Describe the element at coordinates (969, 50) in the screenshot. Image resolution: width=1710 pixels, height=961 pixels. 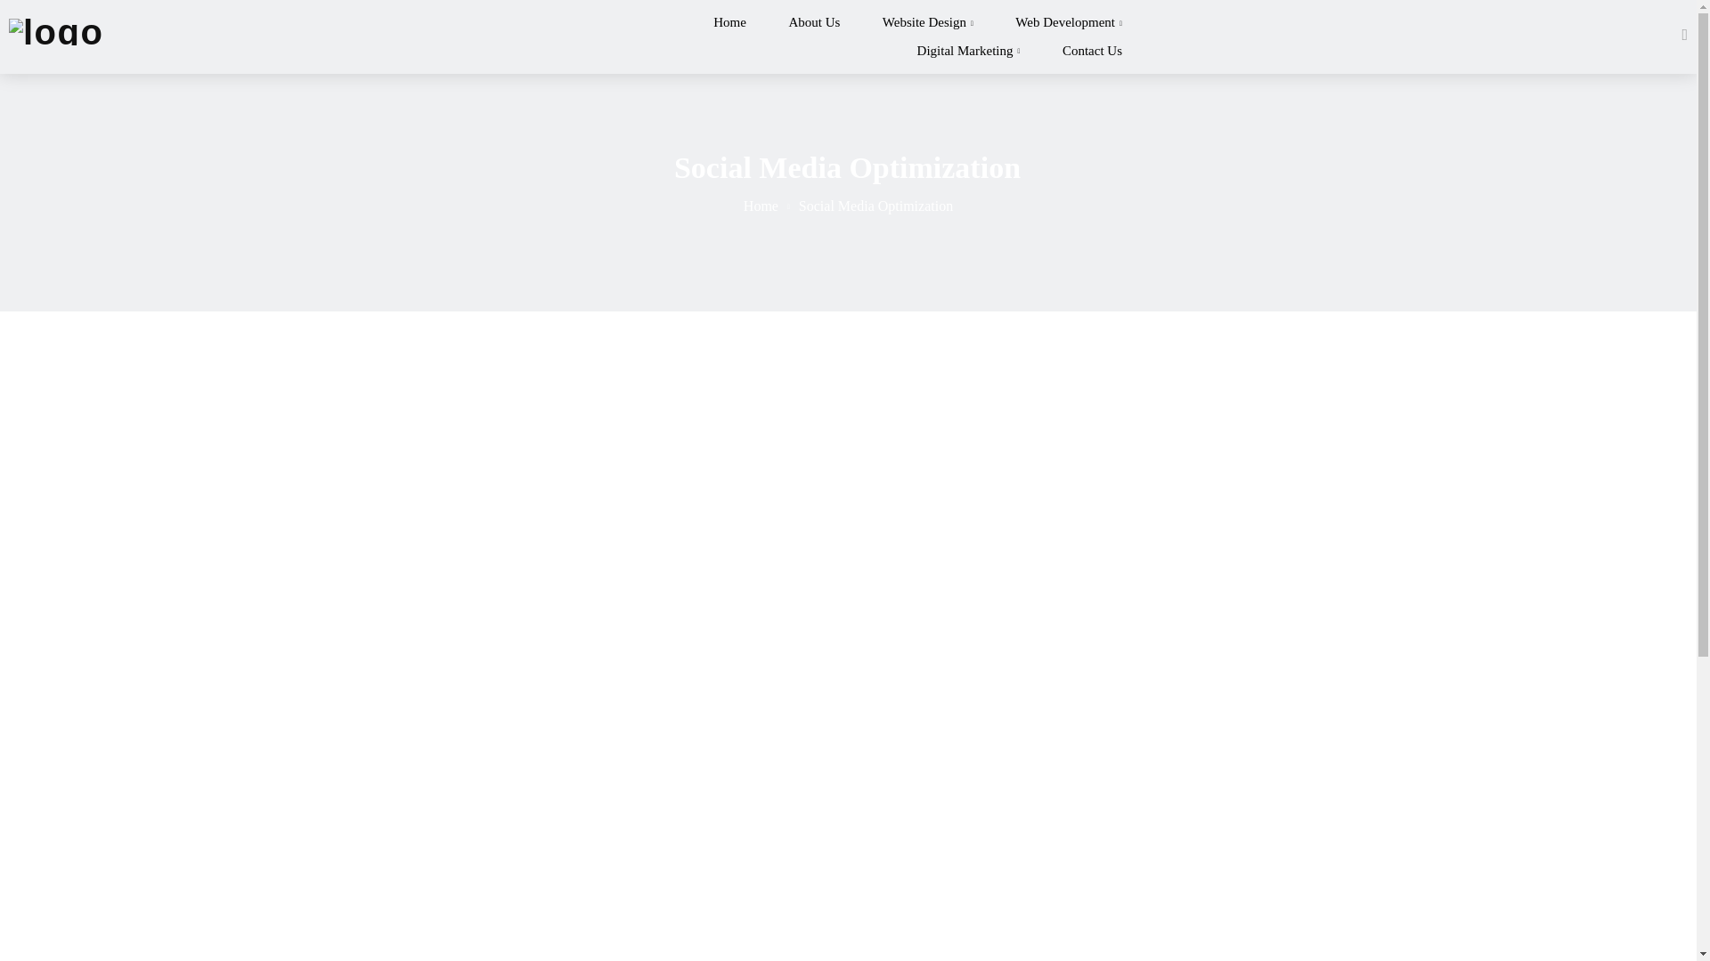
I see `Digital Marketing` at that location.